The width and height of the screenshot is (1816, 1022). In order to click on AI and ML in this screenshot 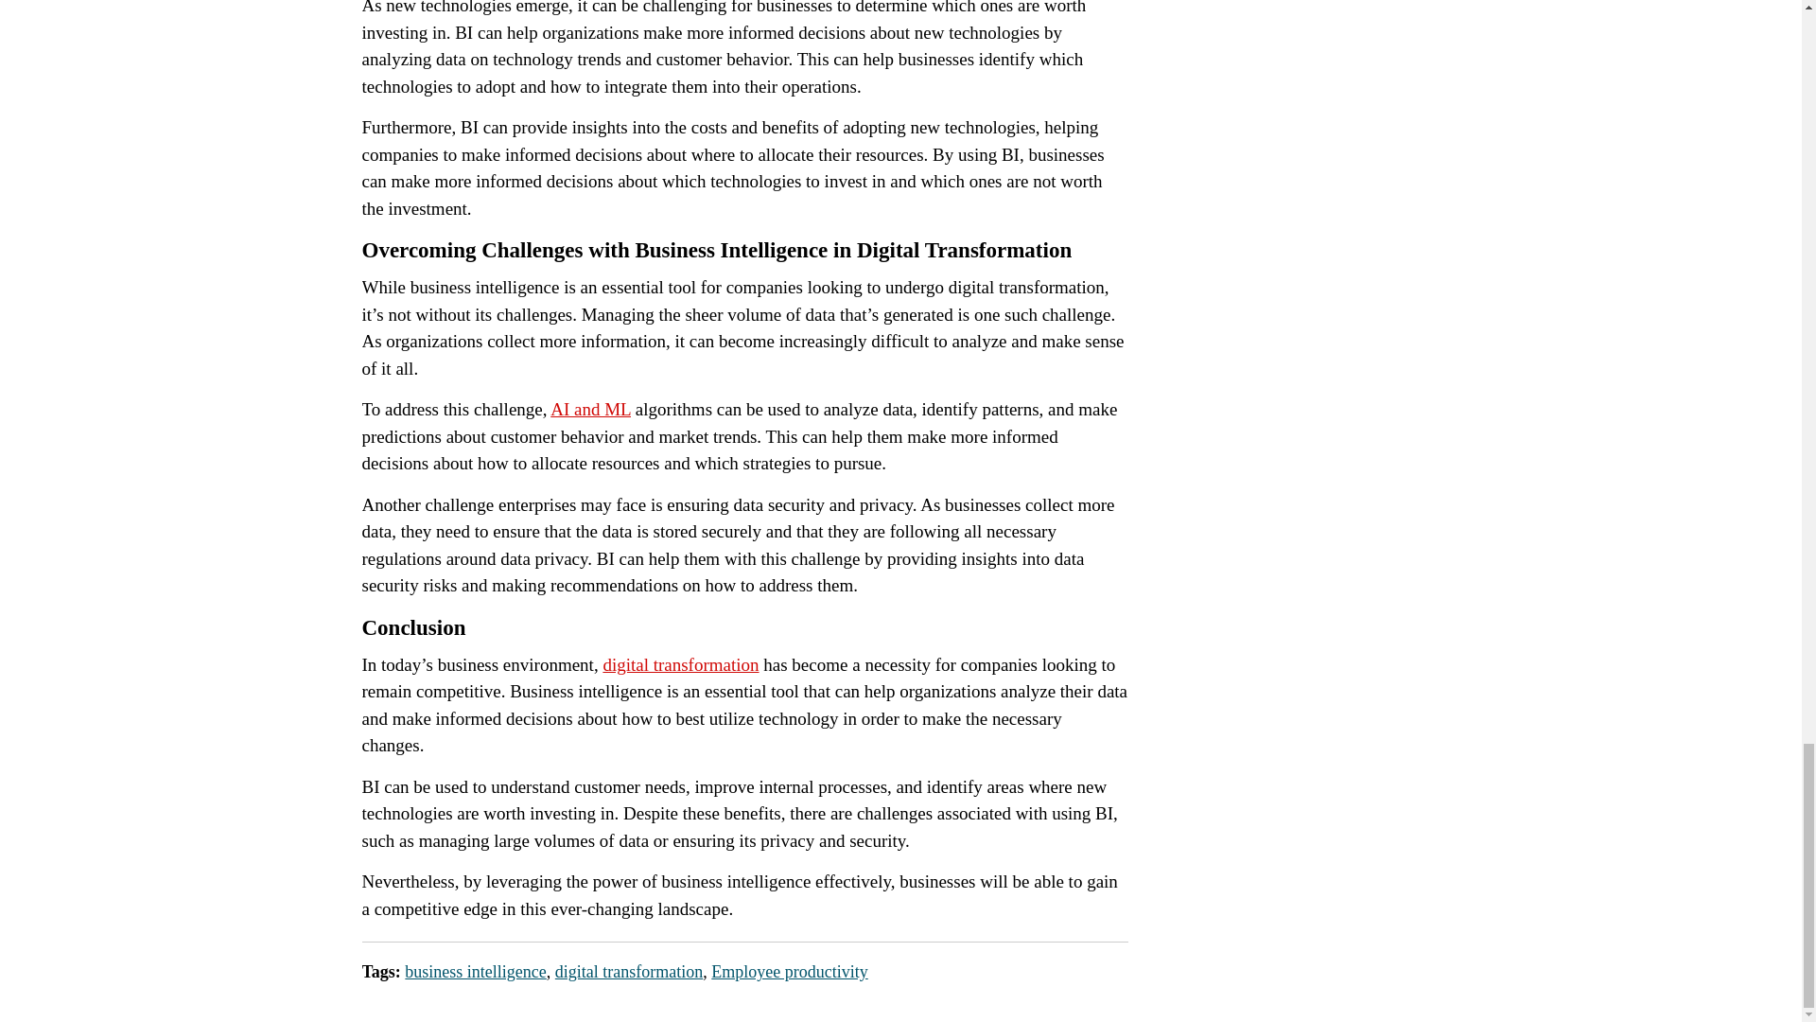, I will do `click(590, 409)`.